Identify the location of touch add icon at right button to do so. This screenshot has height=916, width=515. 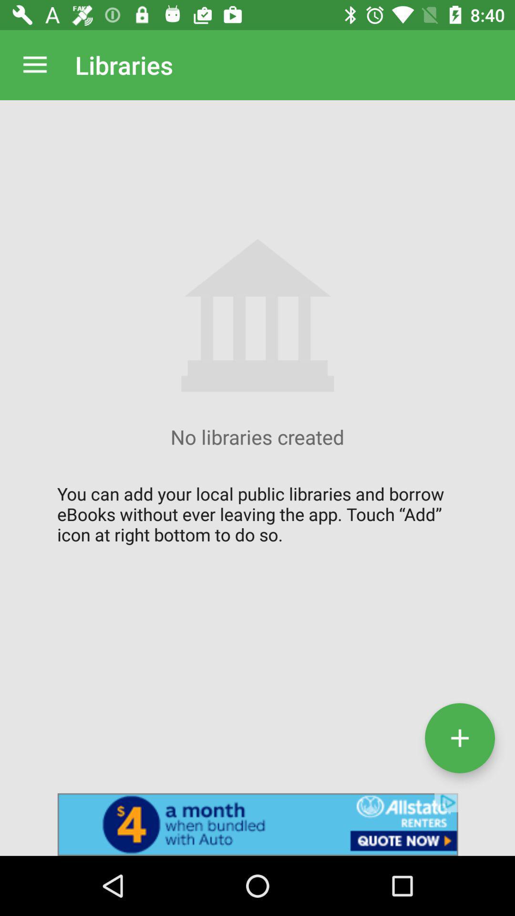
(460, 738).